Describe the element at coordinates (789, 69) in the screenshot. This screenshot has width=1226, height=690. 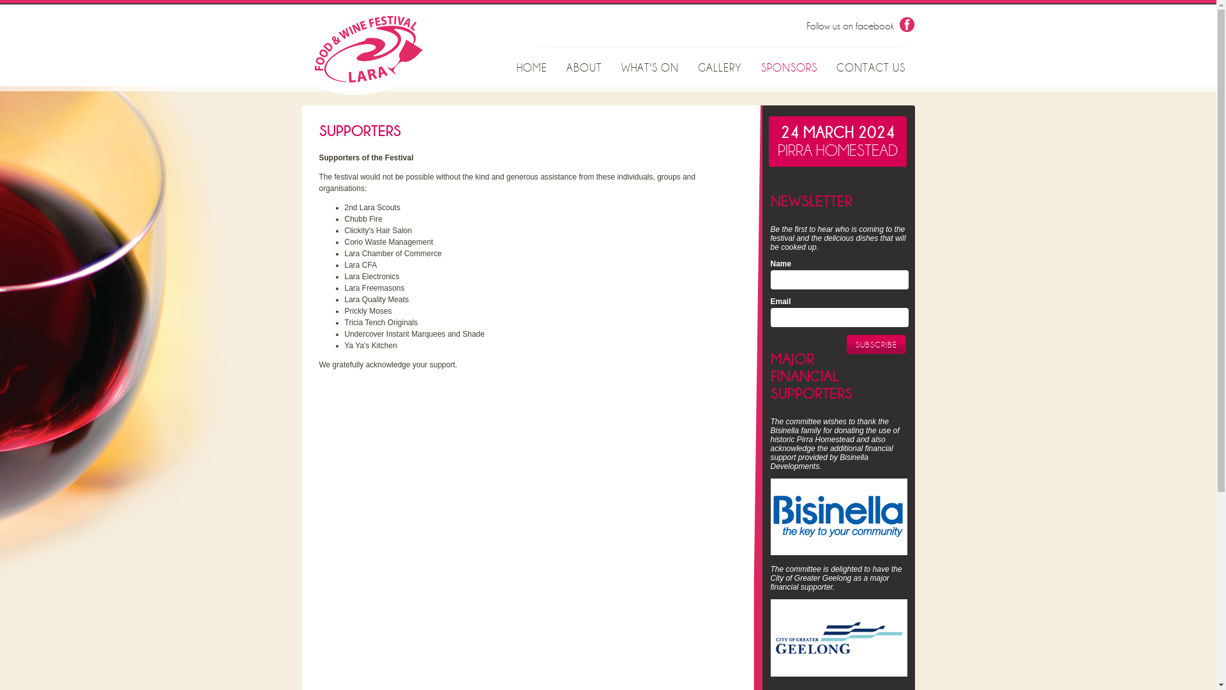
I see `SPONSORS` at that location.